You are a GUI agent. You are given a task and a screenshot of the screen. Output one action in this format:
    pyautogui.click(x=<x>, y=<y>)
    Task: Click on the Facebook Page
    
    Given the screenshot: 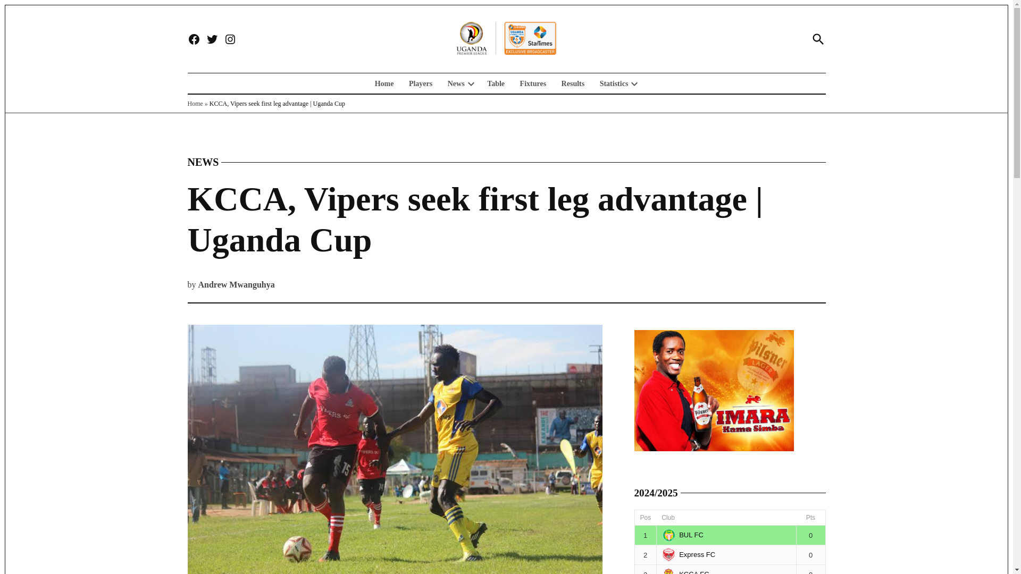 What is the action you would take?
    pyautogui.click(x=194, y=39)
    